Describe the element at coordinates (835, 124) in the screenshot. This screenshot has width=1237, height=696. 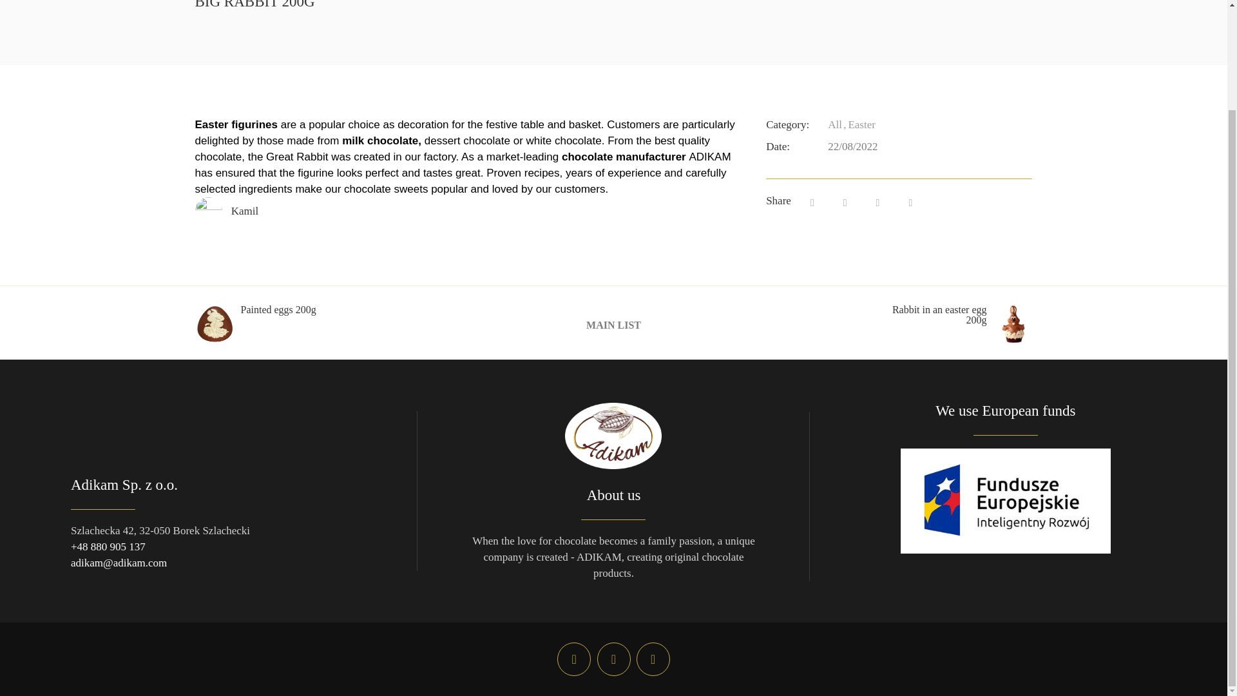
I see `All` at that location.